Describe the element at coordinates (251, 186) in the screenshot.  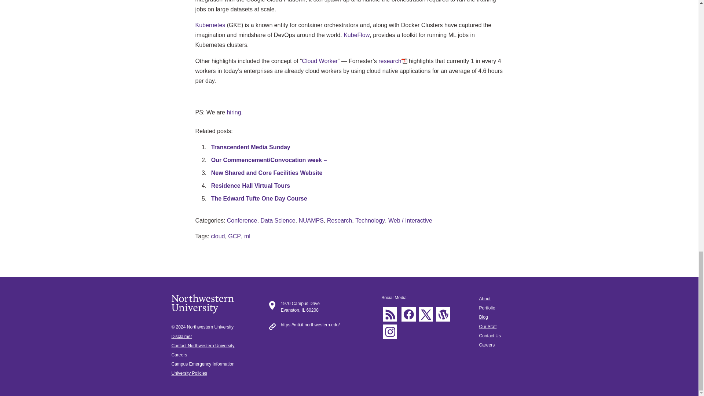
I see `Residence Hall Virtual Tours` at that location.